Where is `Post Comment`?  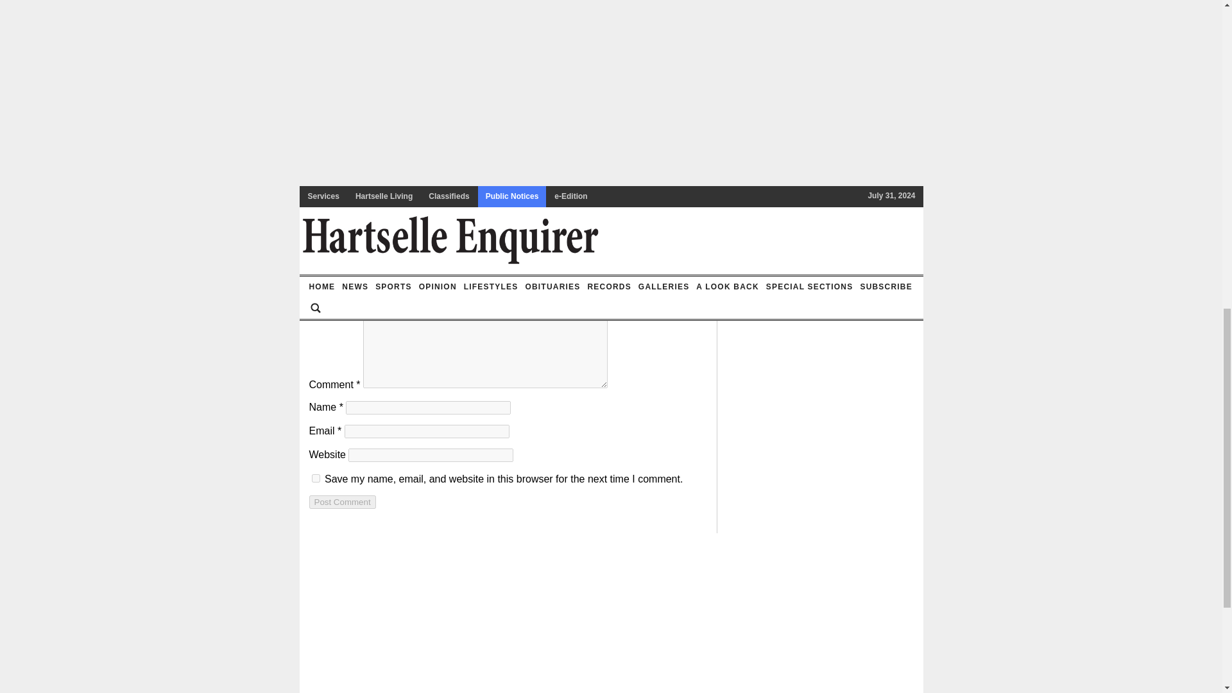
Post Comment is located at coordinates (342, 502).